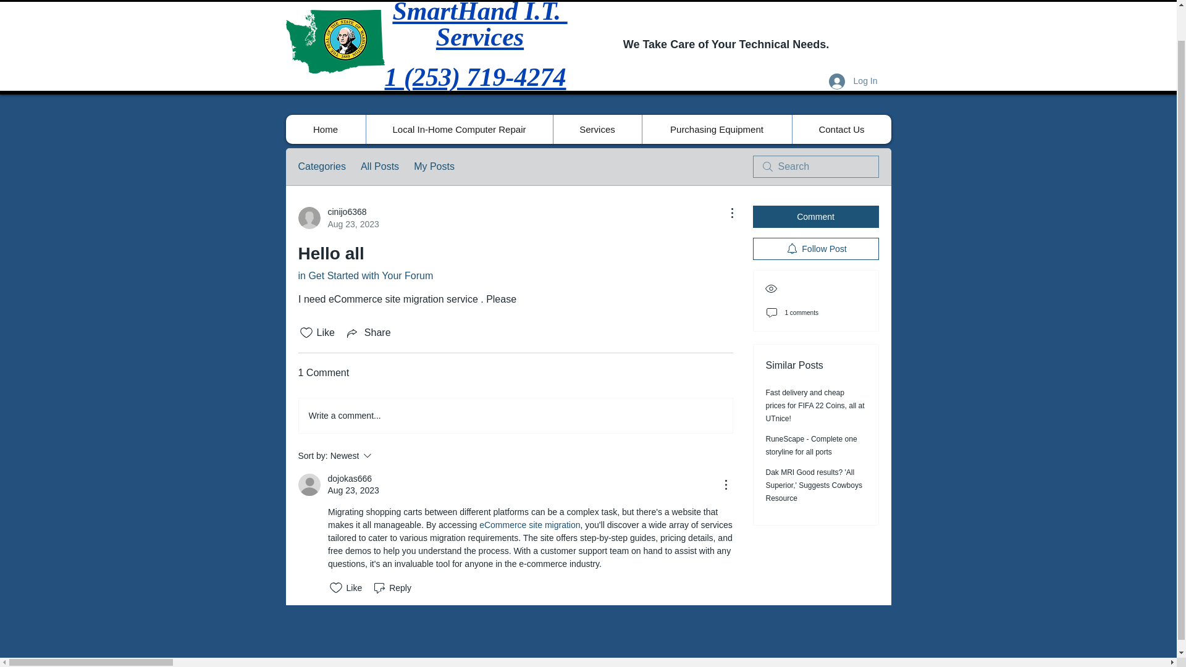  What do you see at coordinates (321, 167) in the screenshot?
I see `Write a comment...` at bounding box center [321, 167].